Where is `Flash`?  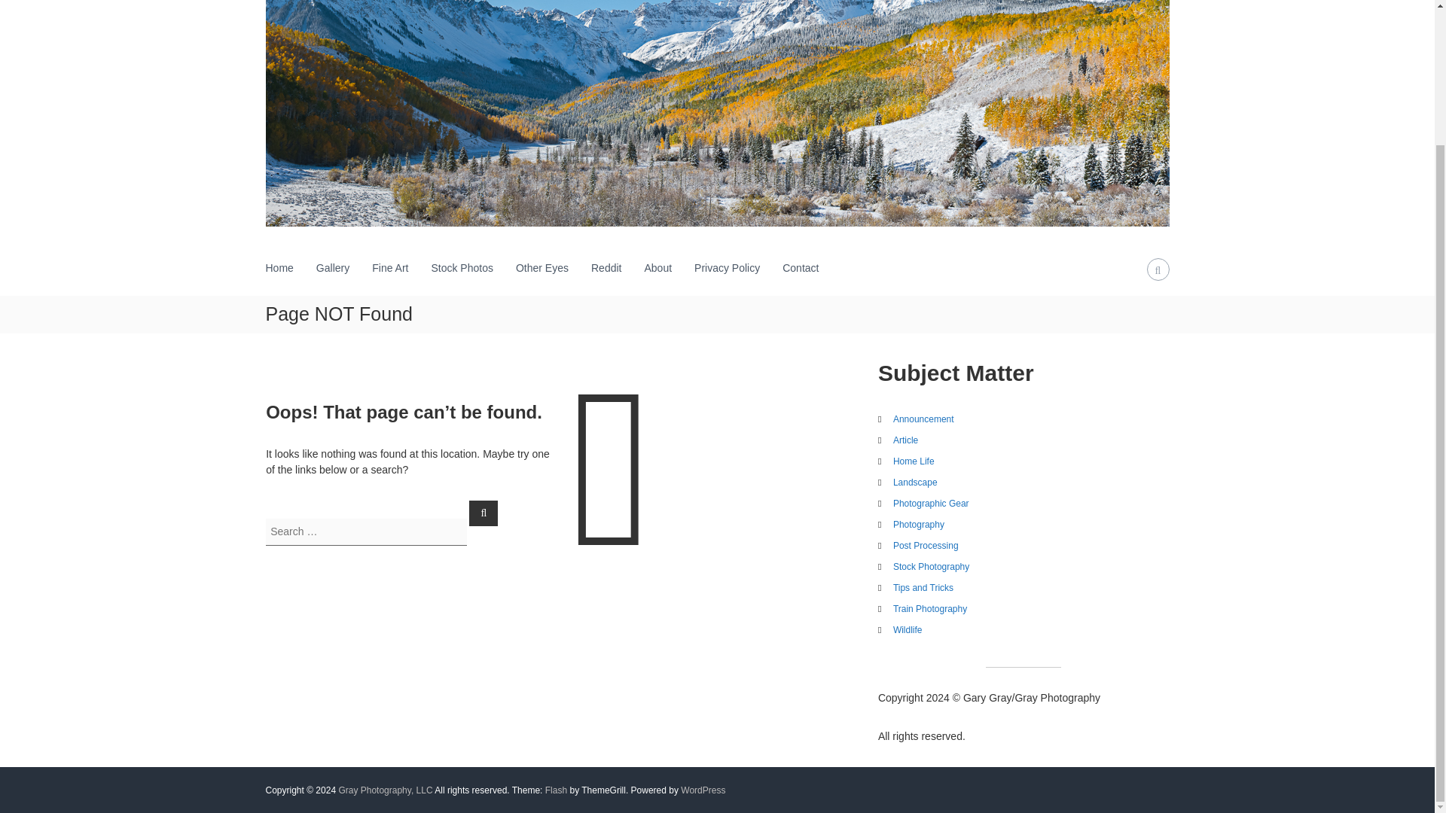
Flash is located at coordinates (556, 790).